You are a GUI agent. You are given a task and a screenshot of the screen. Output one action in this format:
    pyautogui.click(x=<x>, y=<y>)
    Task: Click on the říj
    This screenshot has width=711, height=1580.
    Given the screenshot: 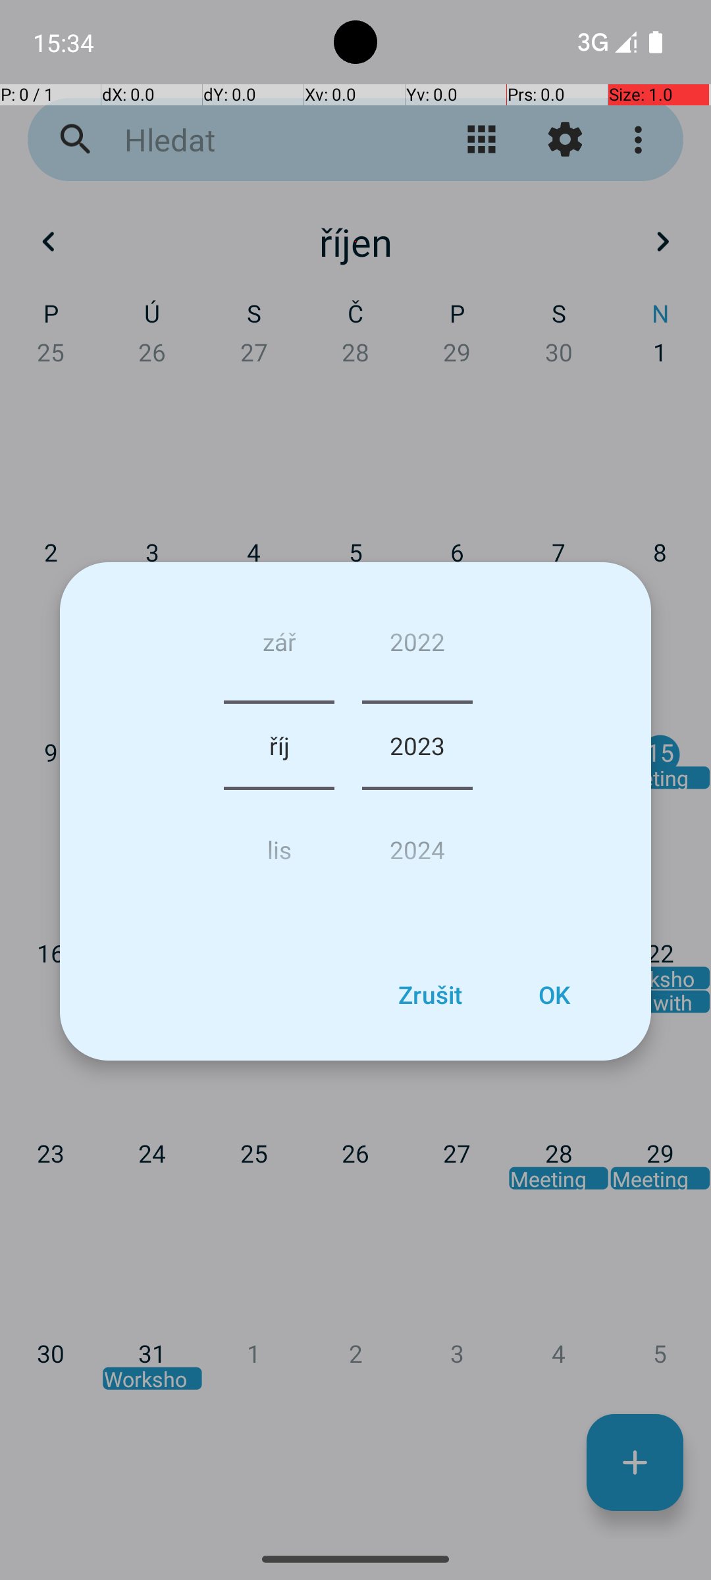 What is the action you would take?
    pyautogui.click(x=279, y=745)
    